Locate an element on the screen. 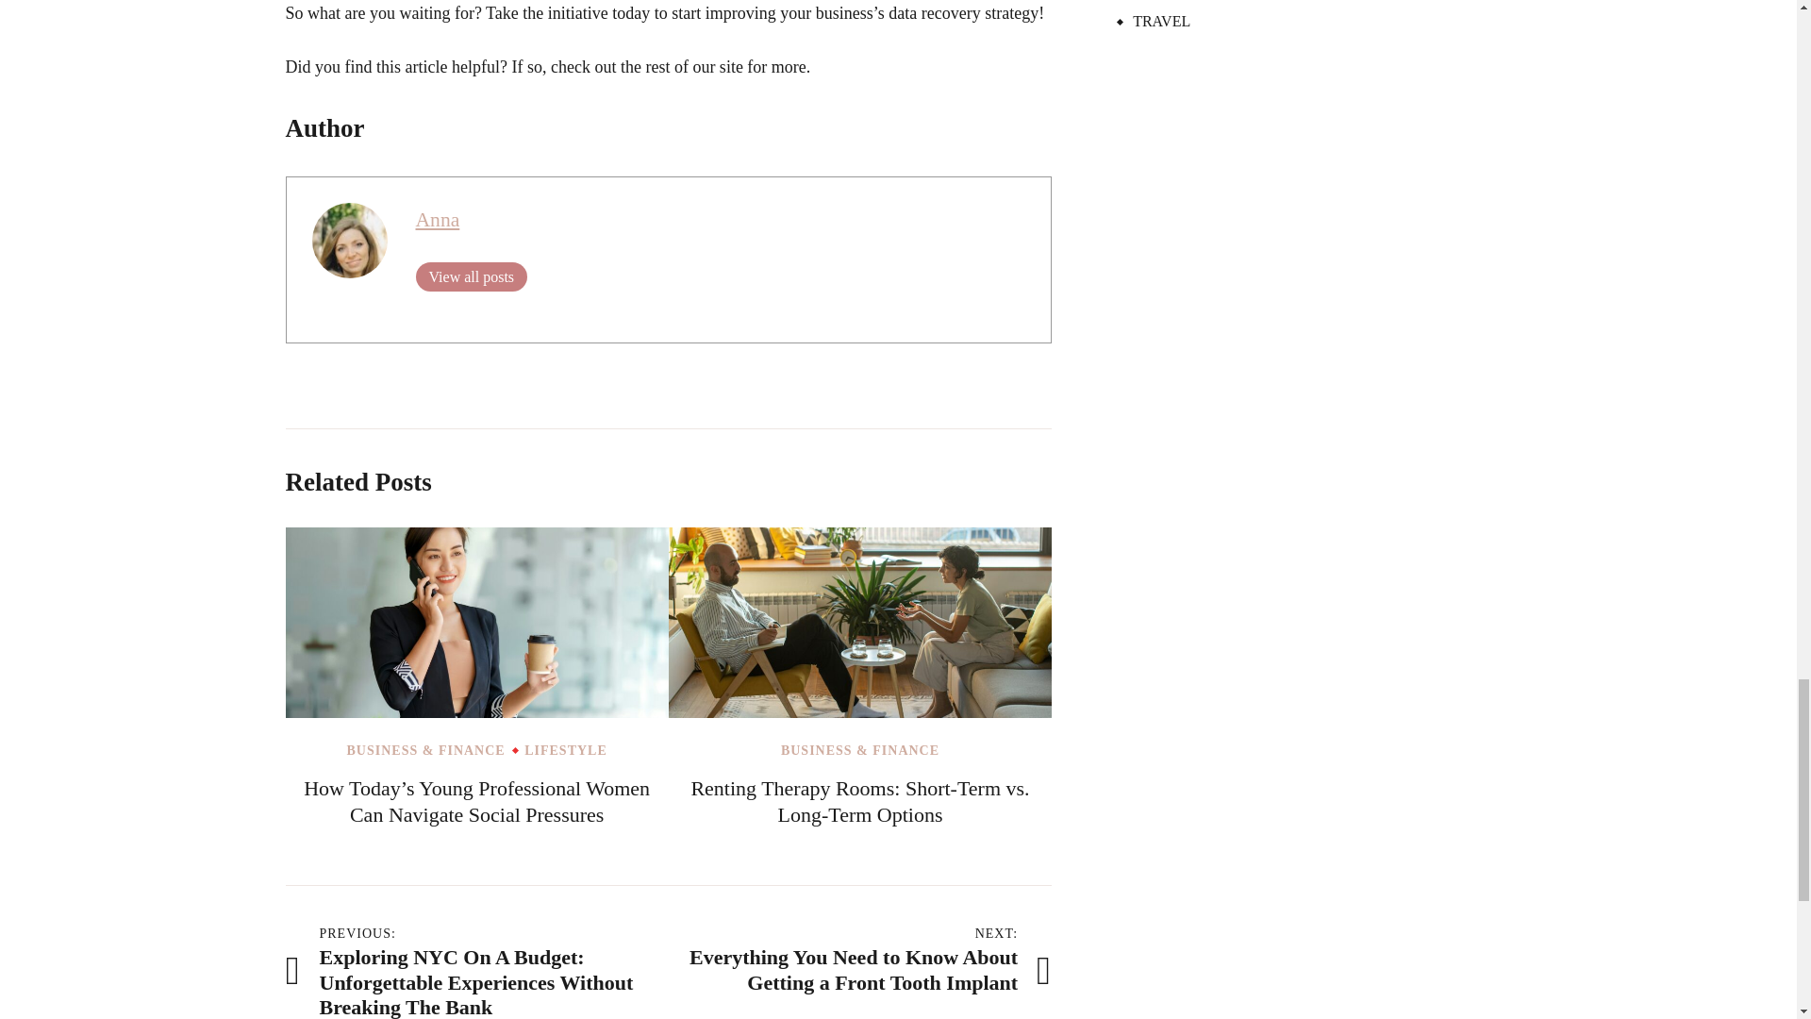  Renting Therapy Rooms: Short-Term vs. Long-Term Options is located at coordinates (858, 800).